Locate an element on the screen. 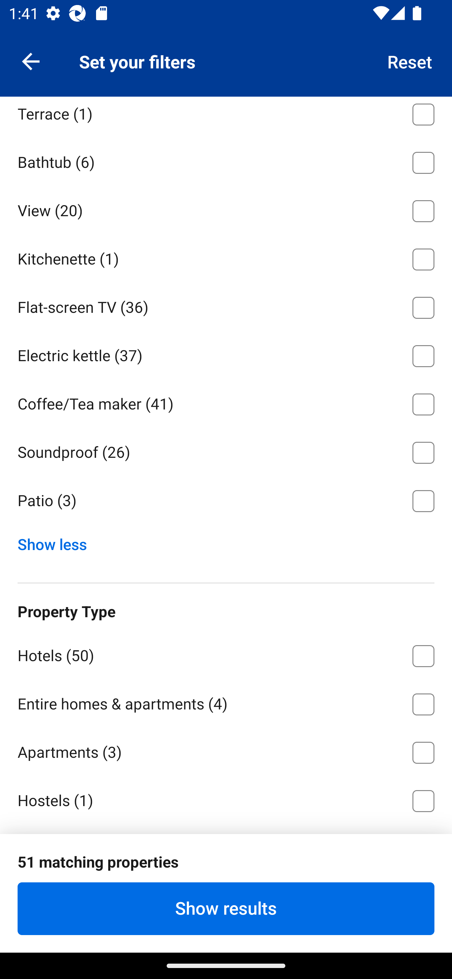 Image resolution: width=452 pixels, height=979 pixels. Coffee/Tea maker ⁦(41) is located at coordinates (226, 402).